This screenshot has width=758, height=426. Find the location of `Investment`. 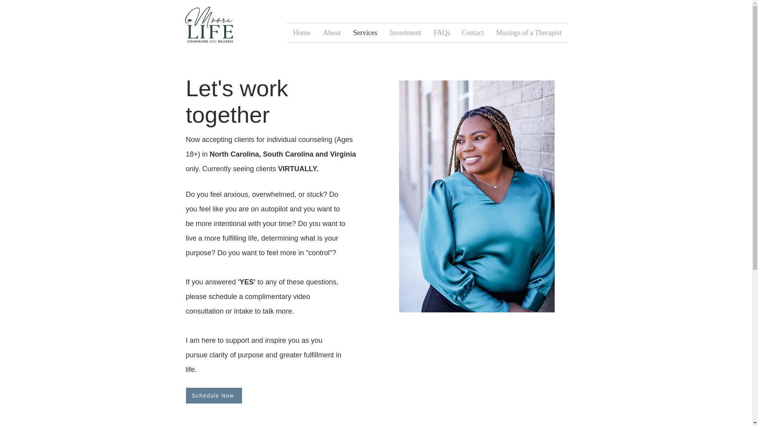

Investment is located at coordinates (405, 32).